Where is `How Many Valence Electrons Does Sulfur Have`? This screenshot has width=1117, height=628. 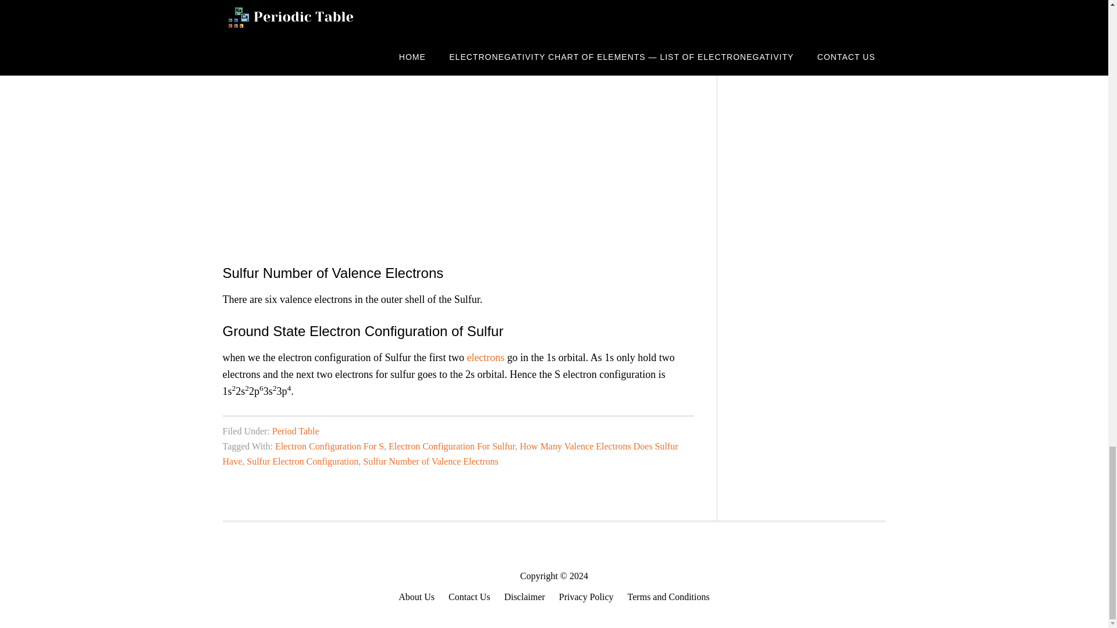
How Many Valence Electrons Does Sulfur Have is located at coordinates (450, 454).